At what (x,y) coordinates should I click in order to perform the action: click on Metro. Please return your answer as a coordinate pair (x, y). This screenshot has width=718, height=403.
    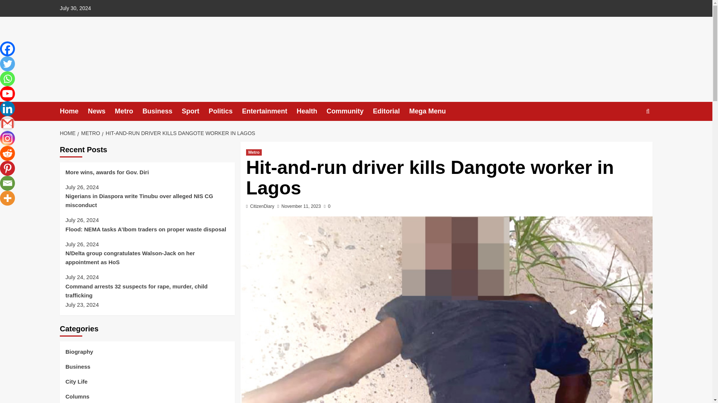
    Looking at the image, I should click on (129, 111).